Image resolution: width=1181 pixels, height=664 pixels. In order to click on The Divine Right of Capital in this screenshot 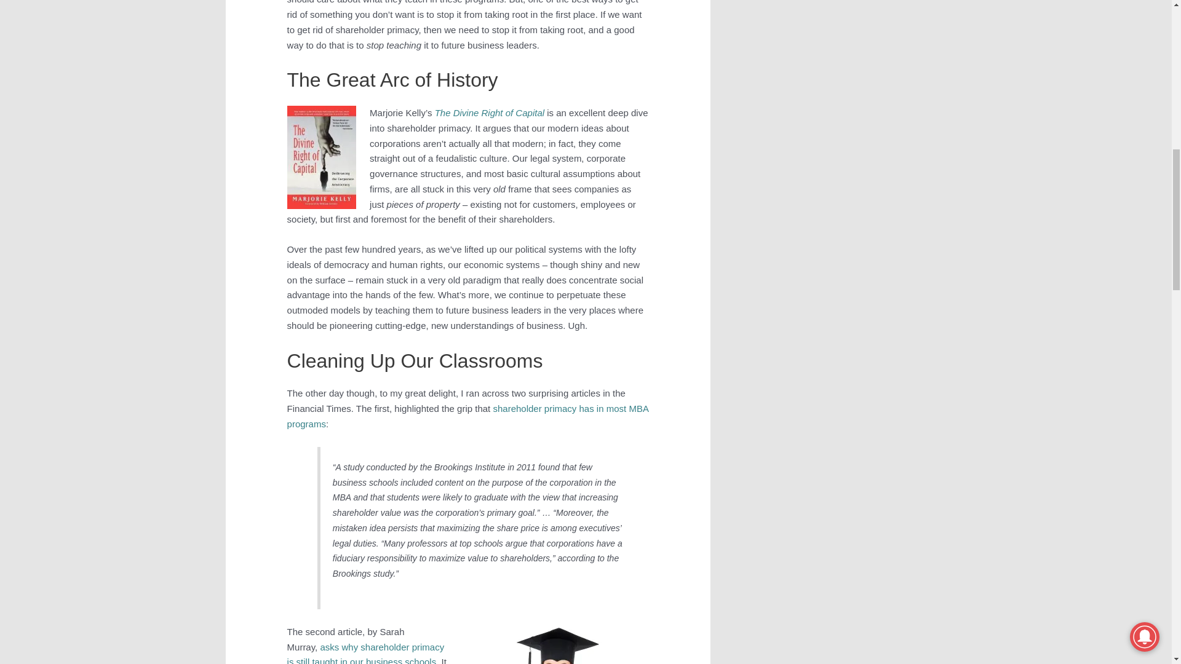, I will do `click(490, 113)`.